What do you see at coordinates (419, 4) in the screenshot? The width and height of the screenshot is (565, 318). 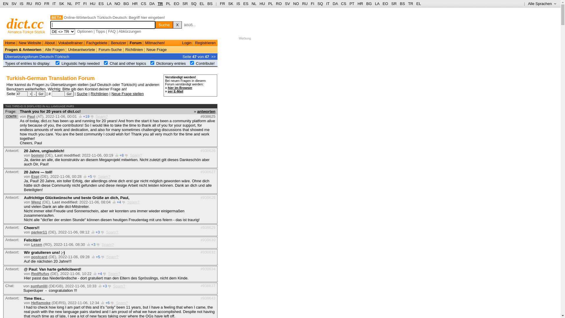 I see `EL` at bounding box center [419, 4].